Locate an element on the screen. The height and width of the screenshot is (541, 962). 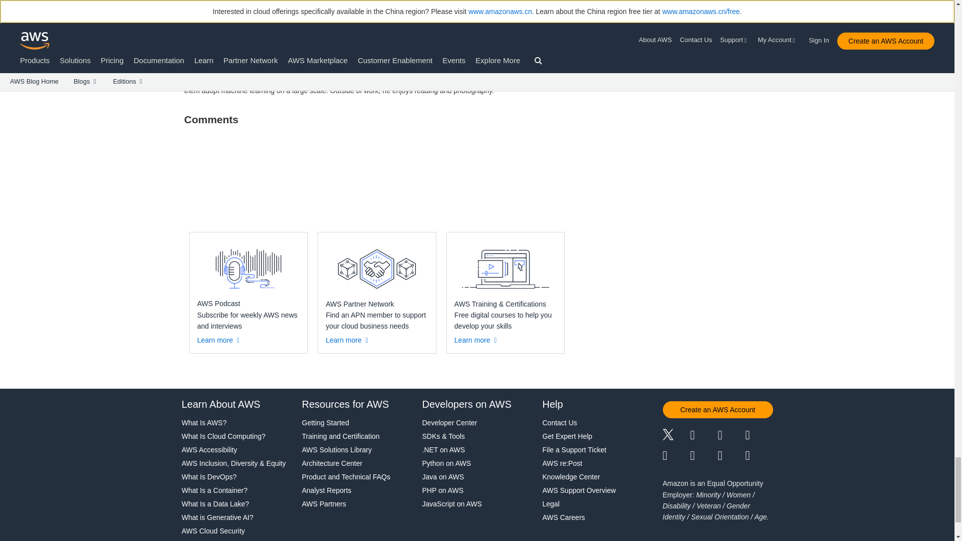
YouTube is located at coordinates (704, 456).